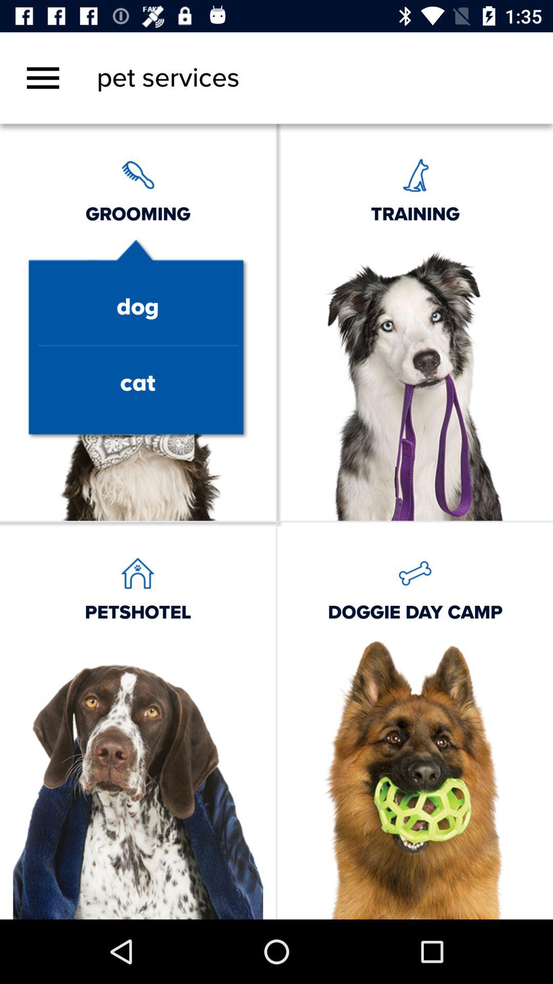 The image size is (553, 984). I want to click on turn off item next to the pet services item, so click(43, 78).